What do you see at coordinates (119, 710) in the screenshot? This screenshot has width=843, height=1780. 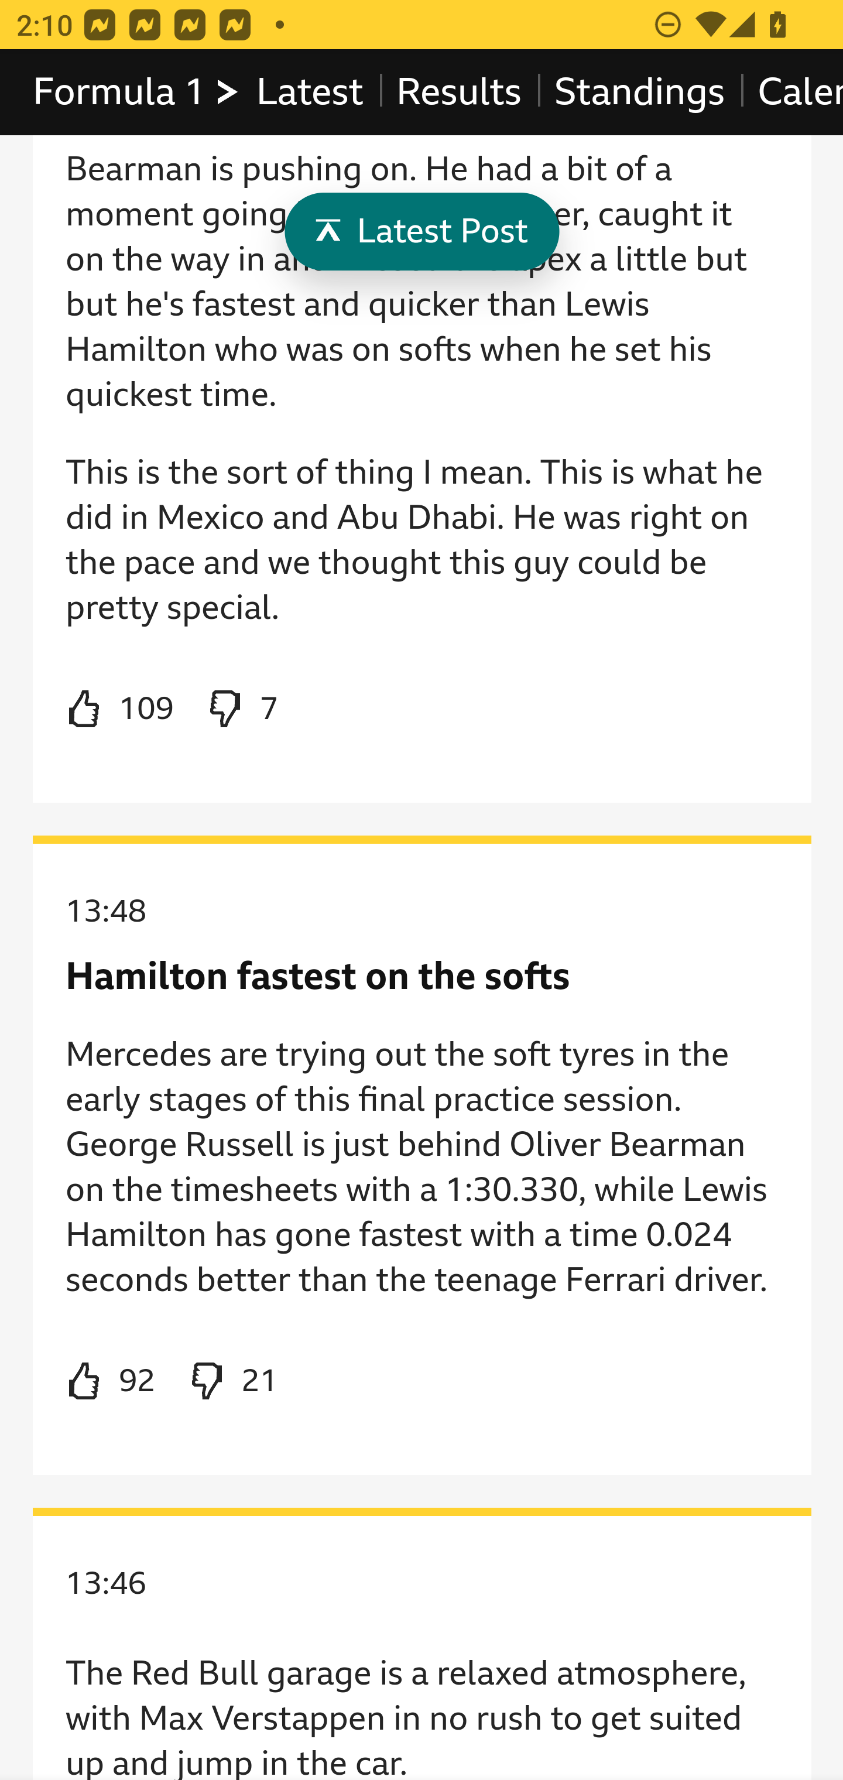 I see `Like` at bounding box center [119, 710].